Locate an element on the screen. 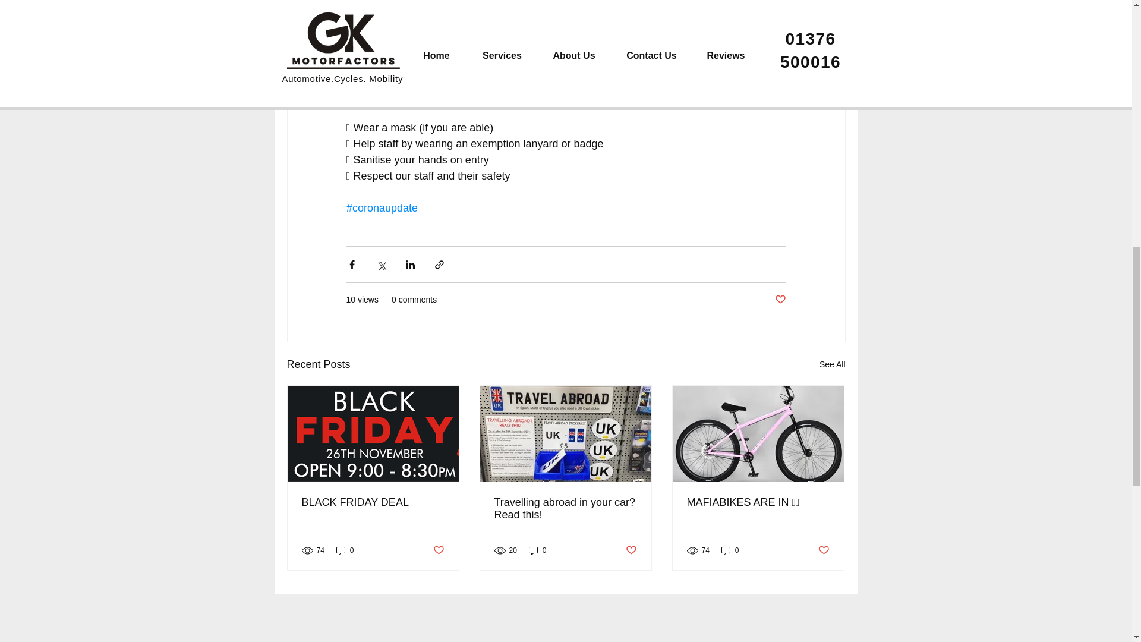 Image resolution: width=1141 pixels, height=642 pixels. Post not marked as liked is located at coordinates (824, 550).